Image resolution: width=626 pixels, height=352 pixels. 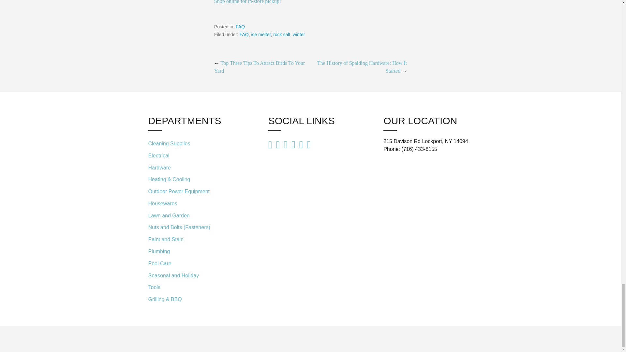 What do you see at coordinates (278, 145) in the screenshot?
I see `Visit Spalding Ace Hardware on Pinterest` at bounding box center [278, 145].